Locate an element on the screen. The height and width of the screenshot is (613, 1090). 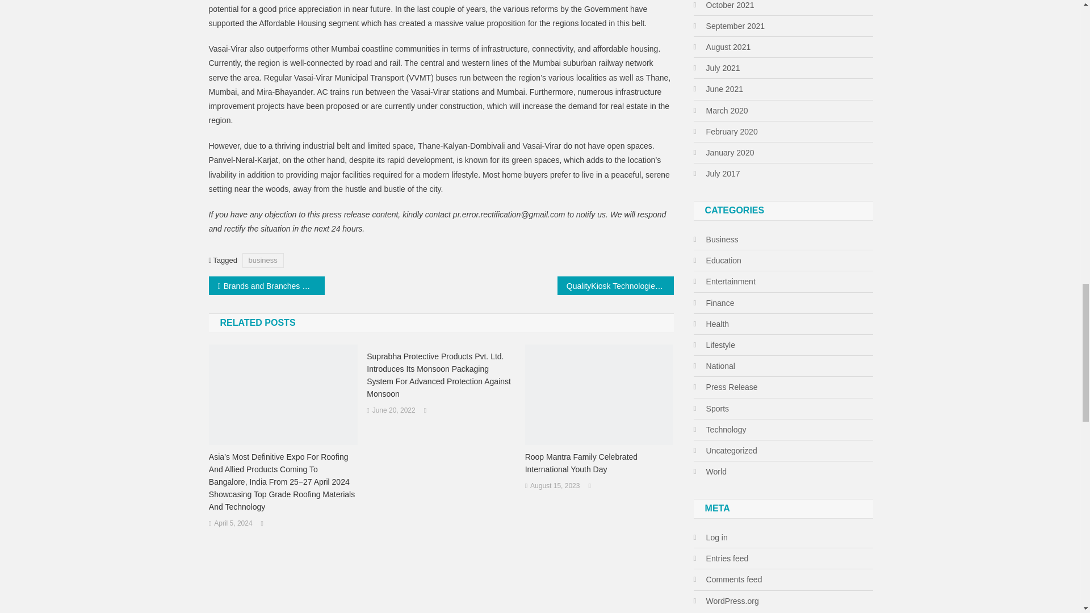
Brands and Branches Celebrates Its 5th Anniversary is located at coordinates (267, 285).